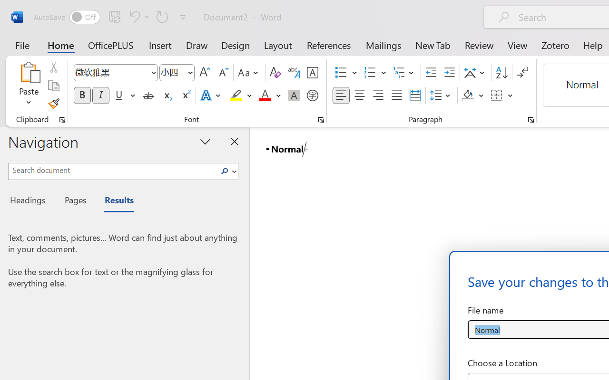 This screenshot has height=380, width=609. Describe the element at coordinates (82, 95) in the screenshot. I see `Bold` at that location.